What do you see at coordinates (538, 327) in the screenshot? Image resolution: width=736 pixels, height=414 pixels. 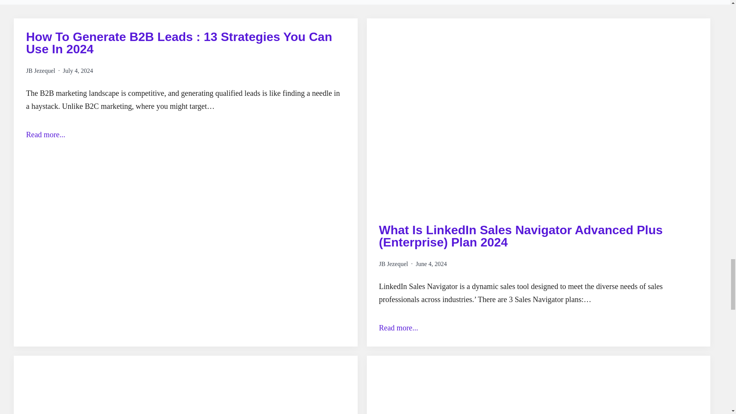 I see `Read more...` at bounding box center [538, 327].